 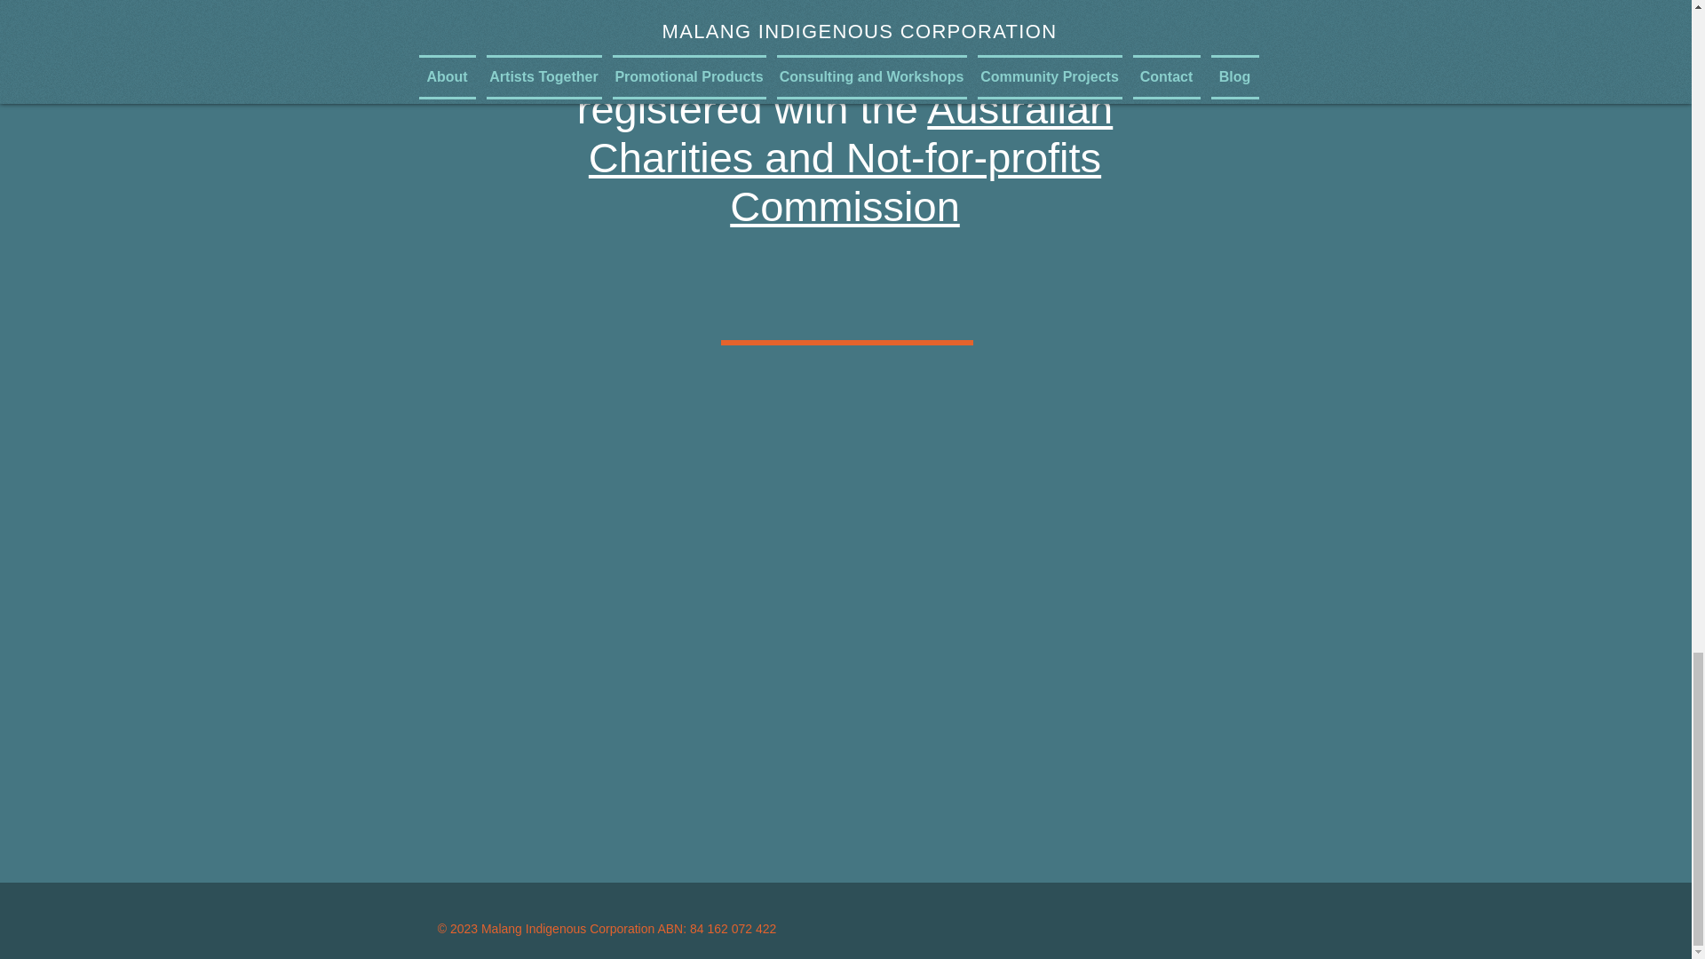 I want to click on Australian Charities and Not-for-profits Commission, so click(x=851, y=158).